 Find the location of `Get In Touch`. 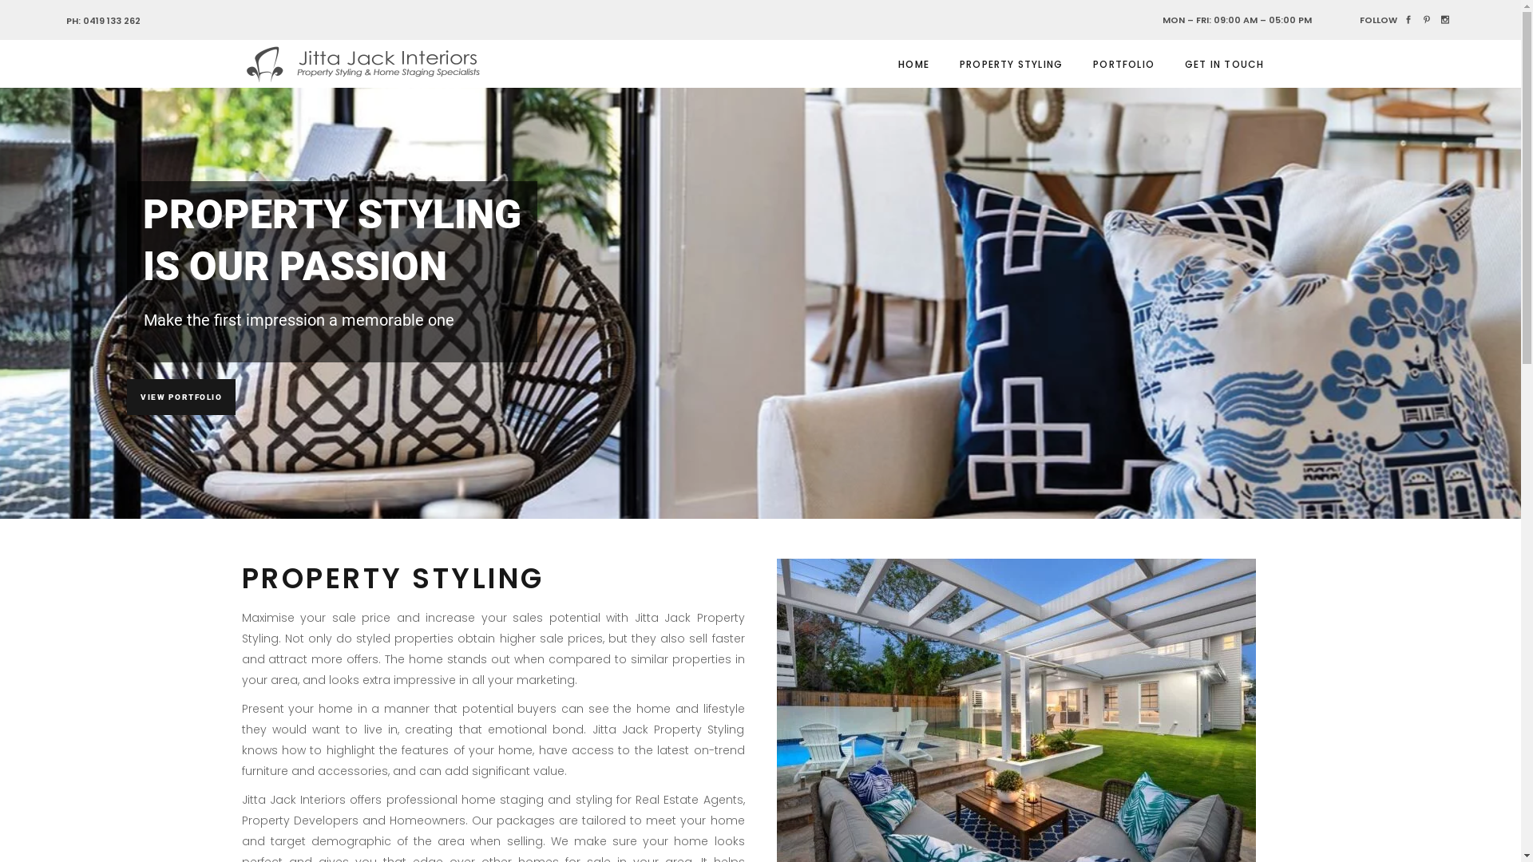

Get In Touch is located at coordinates (1110, 813).